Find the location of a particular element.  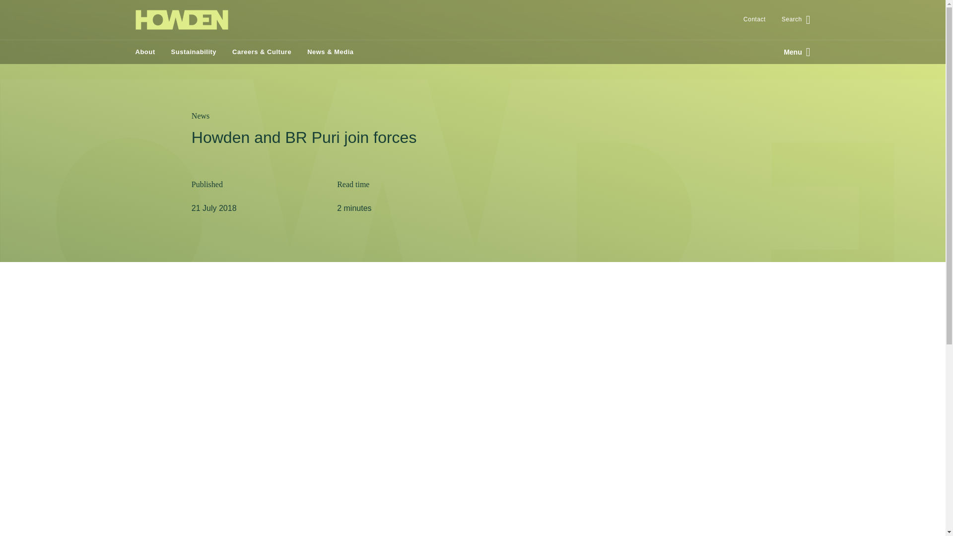

Contact is located at coordinates (754, 20).